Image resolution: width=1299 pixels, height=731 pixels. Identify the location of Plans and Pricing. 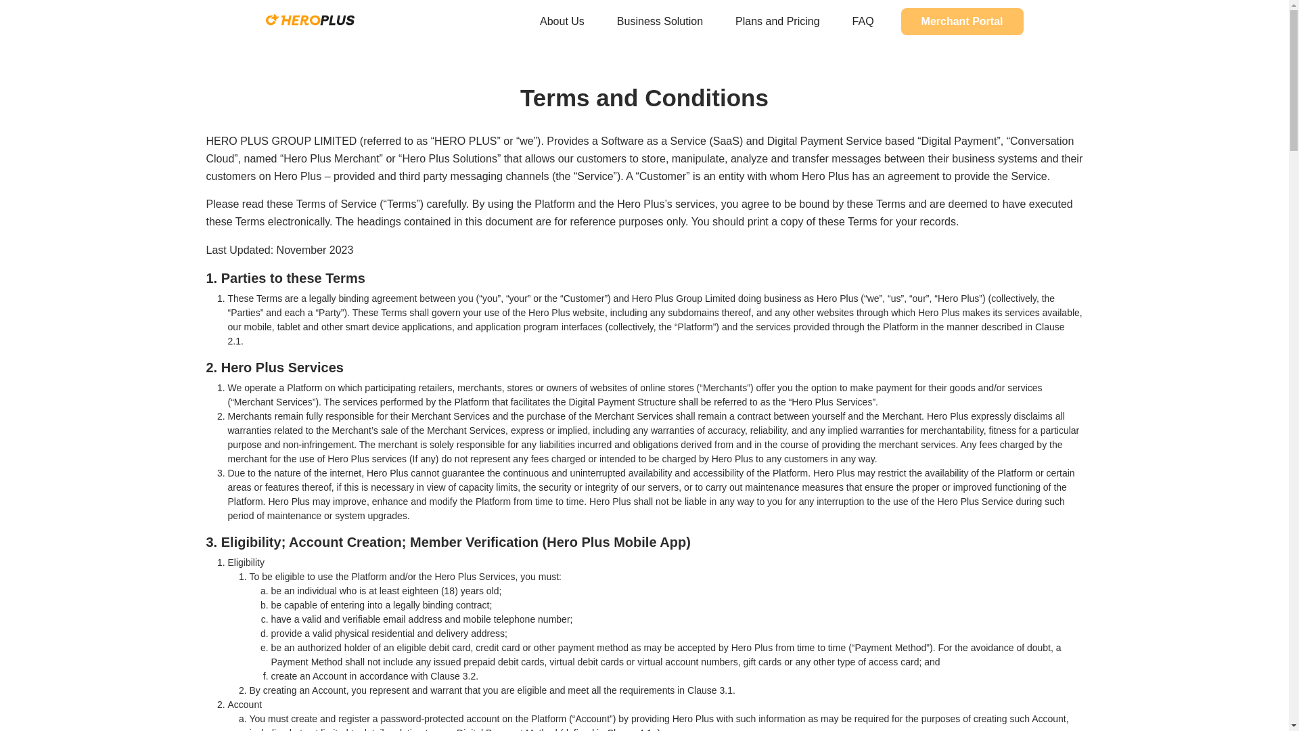
(778, 21).